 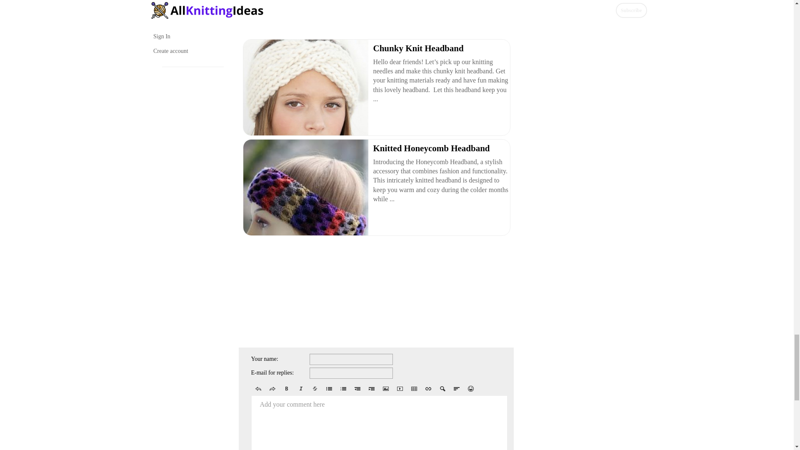 I want to click on Italic, so click(x=300, y=388).